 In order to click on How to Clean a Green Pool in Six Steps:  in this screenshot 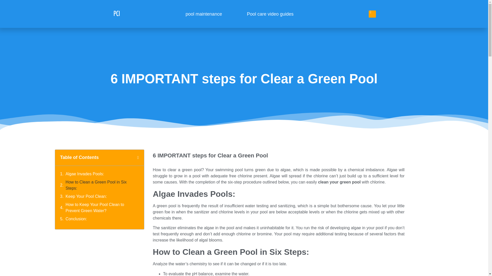, I will do `click(102, 185)`.